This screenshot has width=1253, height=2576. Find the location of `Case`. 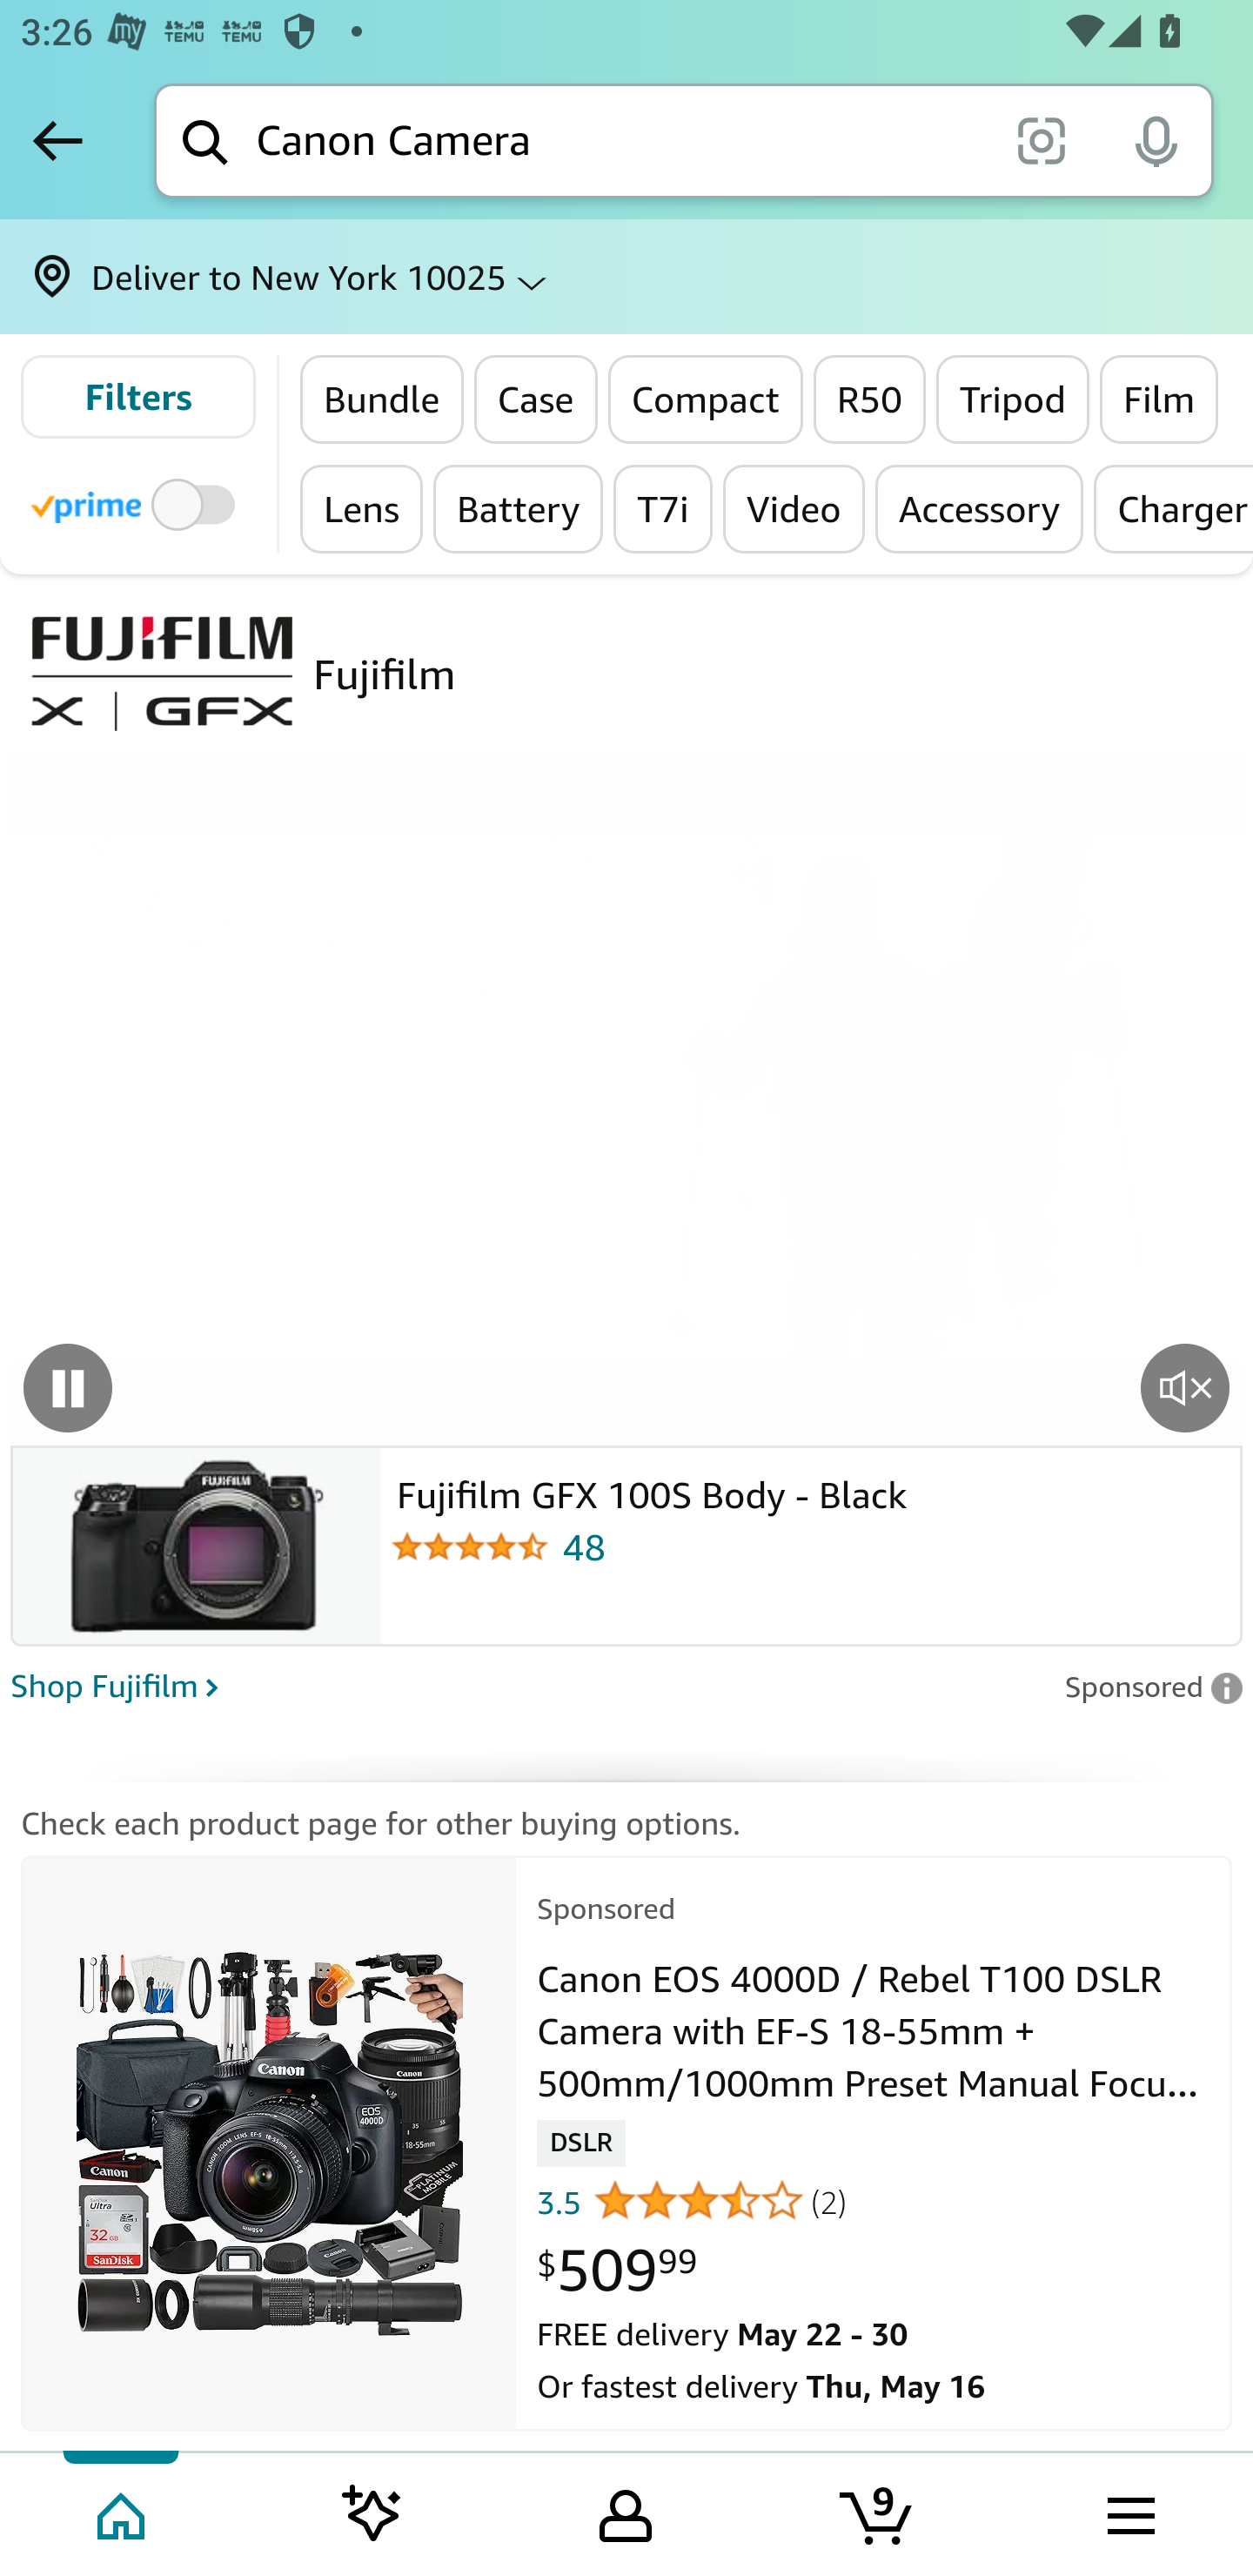

Case is located at coordinates (534, 399).